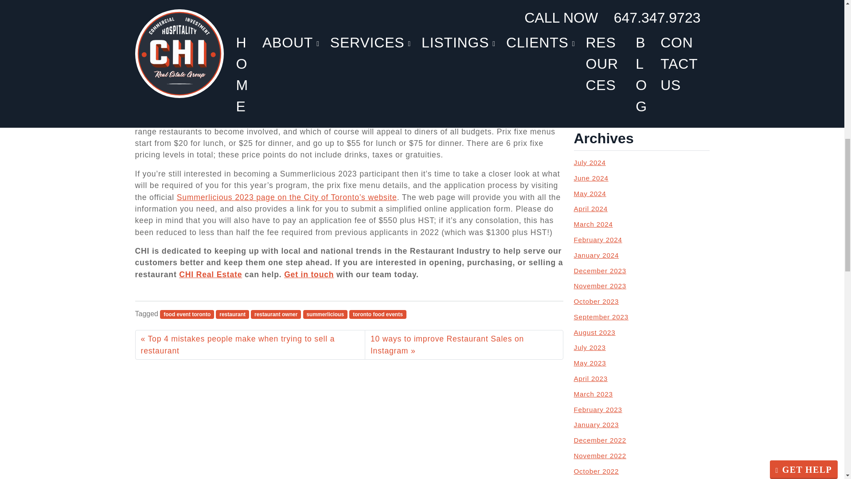 The height and width of the screenshot is (479, 851). I want to click on CHI Real Estate, so click(210, 274).